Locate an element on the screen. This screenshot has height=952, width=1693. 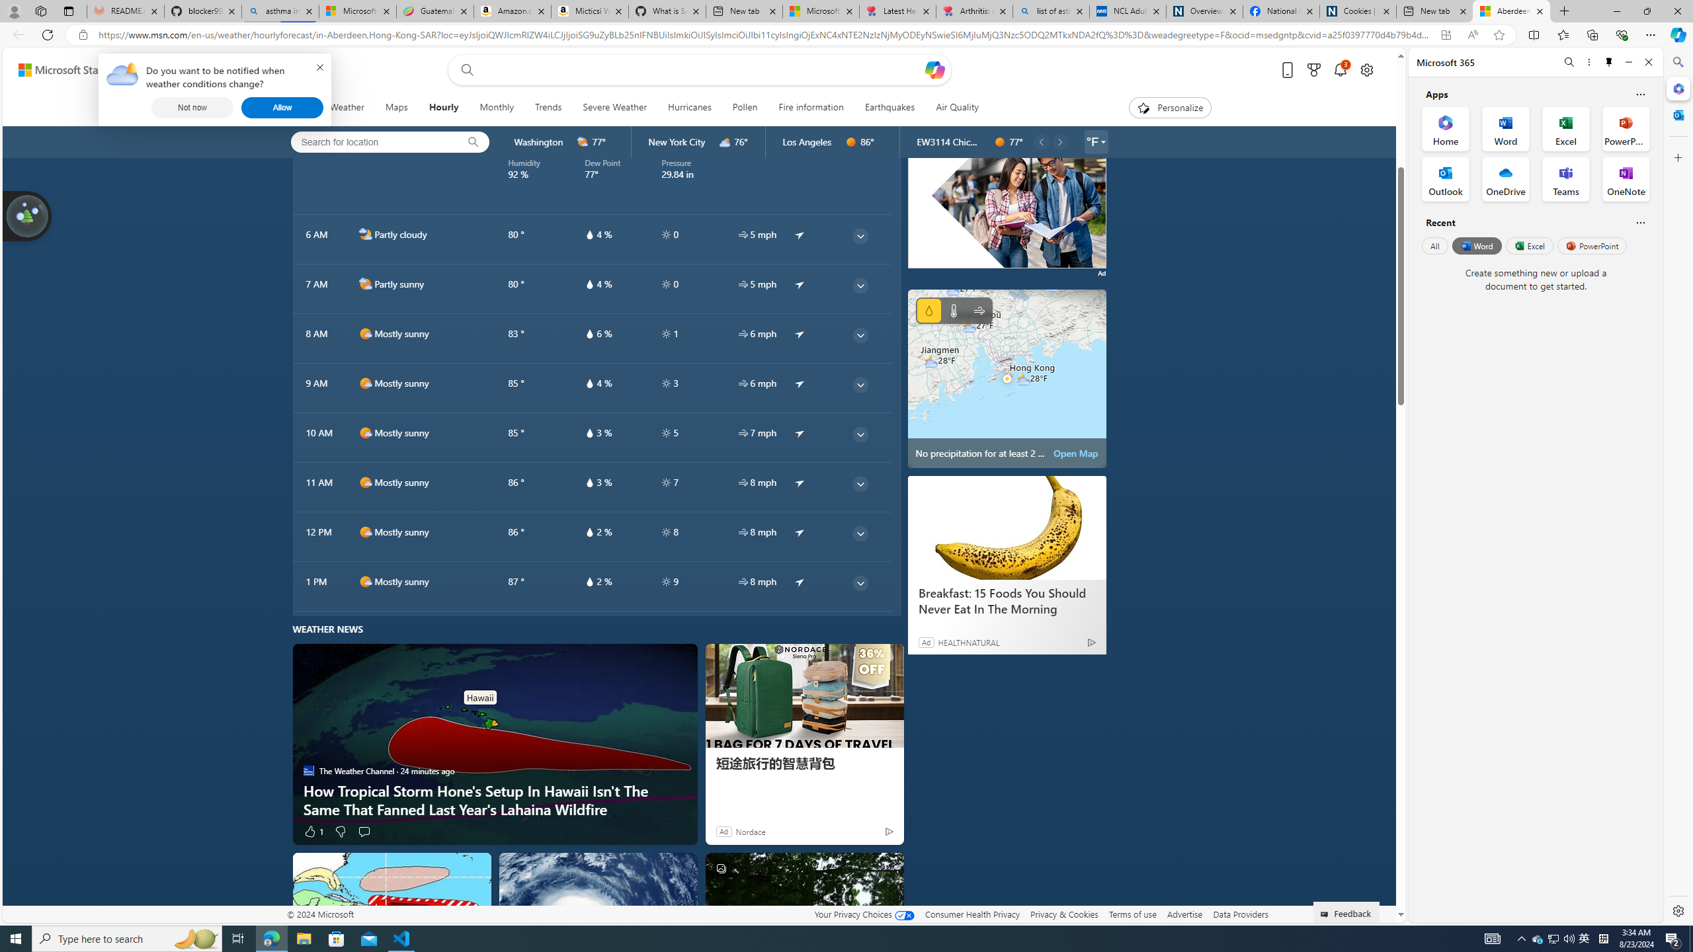
d2000 is located at coordinates (365, 284).